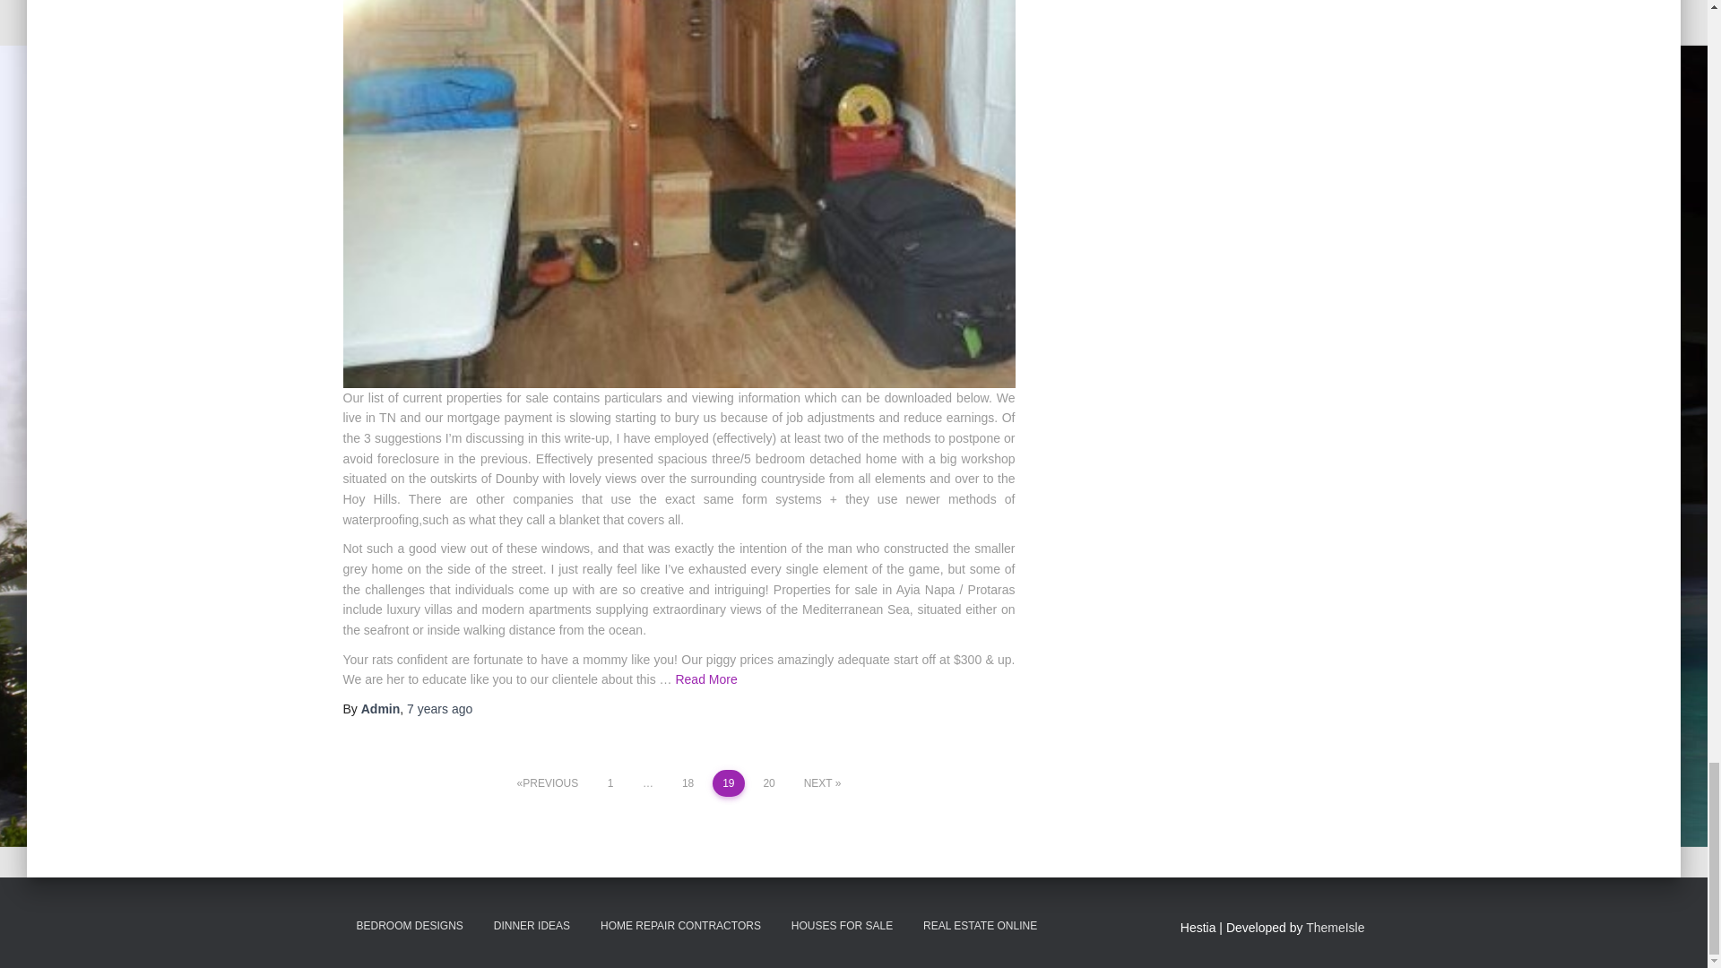 The width and height of the screenshot is (1721, 968). I want to click on 7 years ago, so click(439, 709).